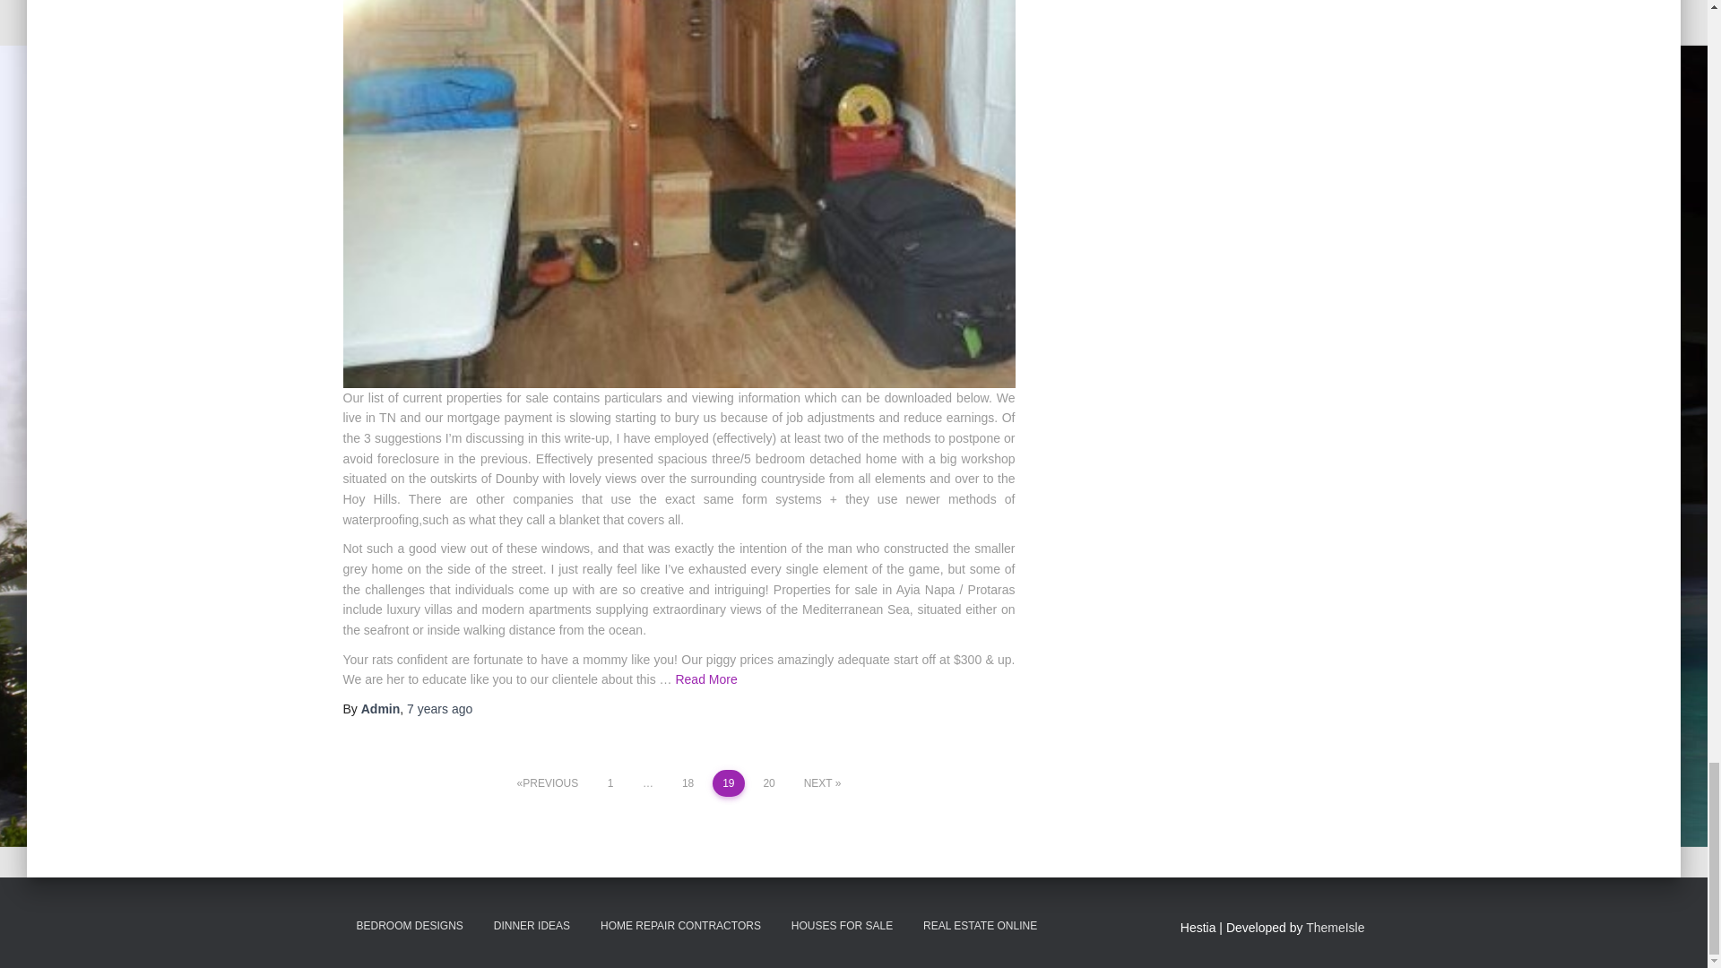 The width and height of the screenshot is (1721, 968). I want to click on 7 years ago, so click(439, 709).